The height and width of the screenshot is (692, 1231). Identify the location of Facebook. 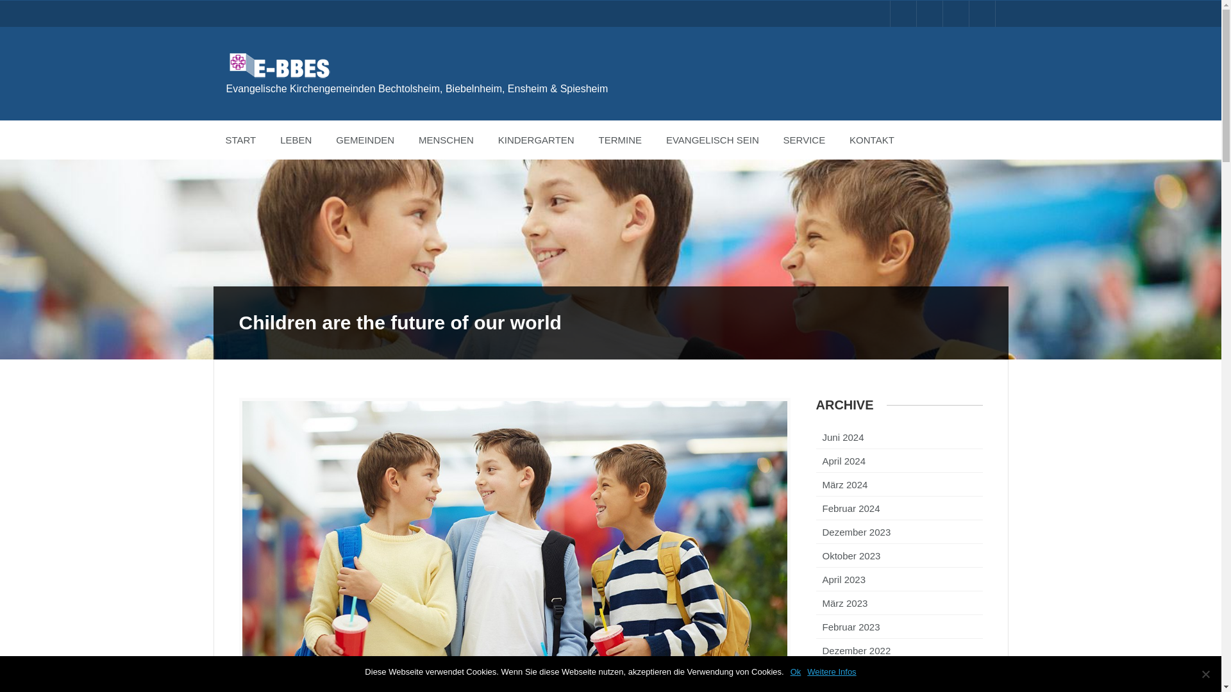
(903, 14).